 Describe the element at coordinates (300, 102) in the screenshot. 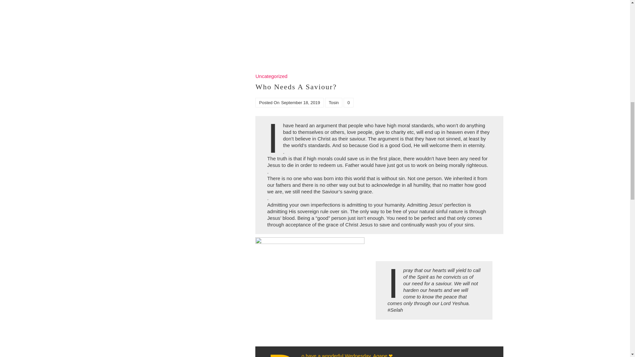

I see `September 18, 2019` at that location.